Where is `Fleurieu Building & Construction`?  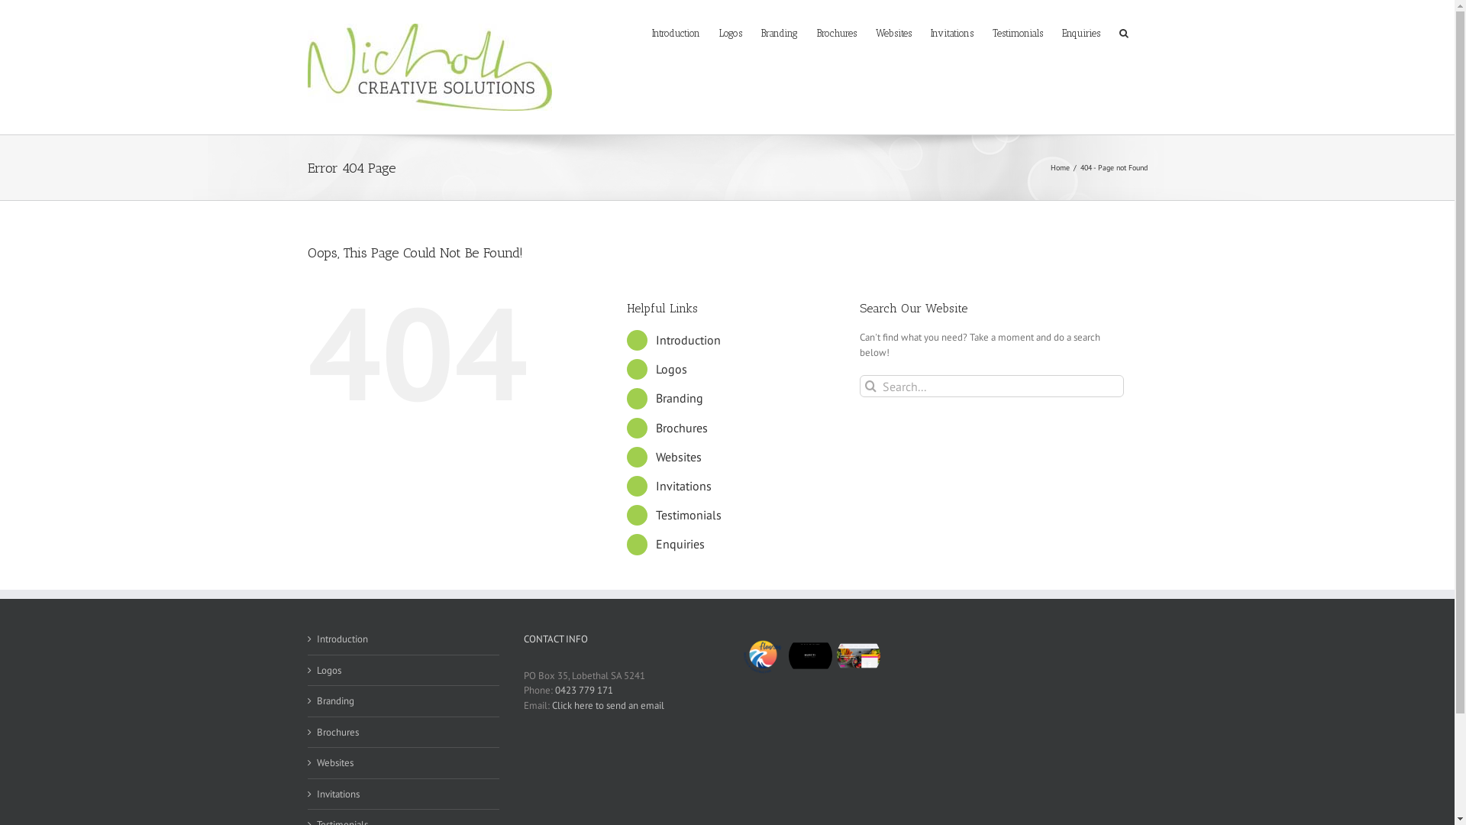
Fleurieu Building & Construction is located at coordinates (762, 655).